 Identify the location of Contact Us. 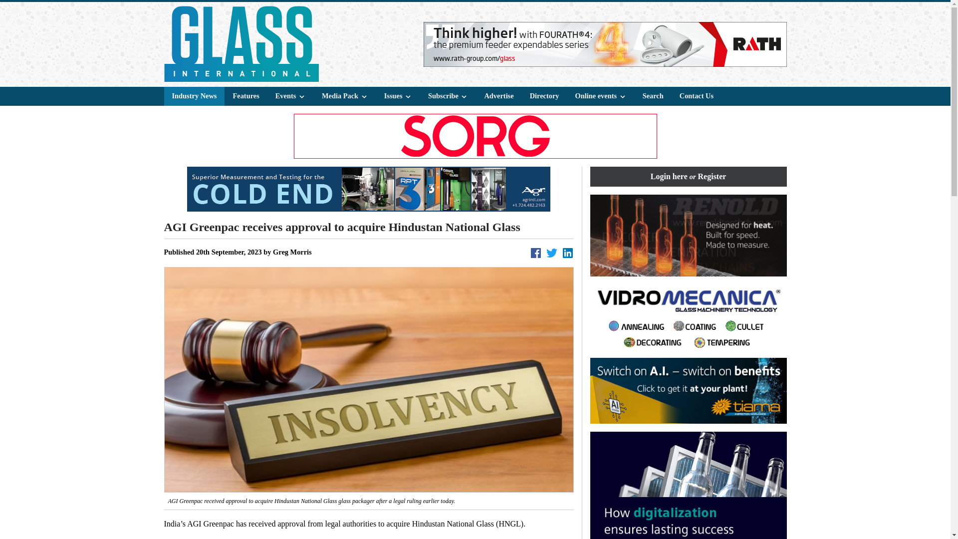
(696, 96).